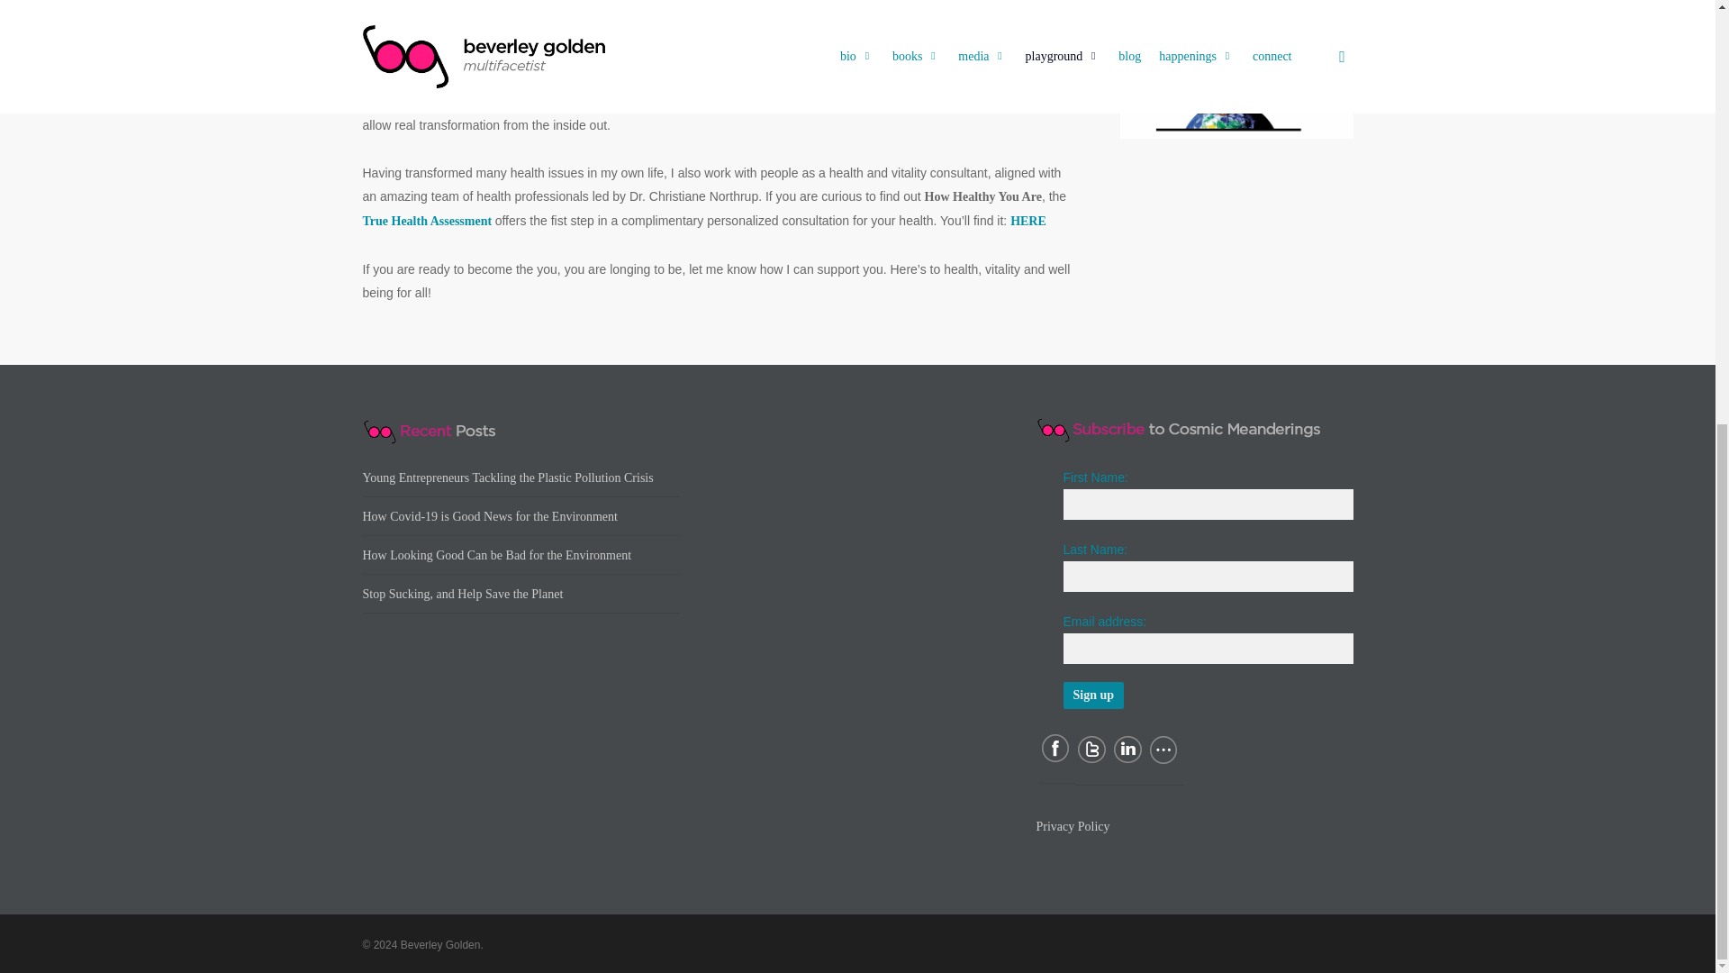  What do you see at coordinates (426, 220) in the screenshot?
I see `True Health Assessment` at bounding box center [426, 220].